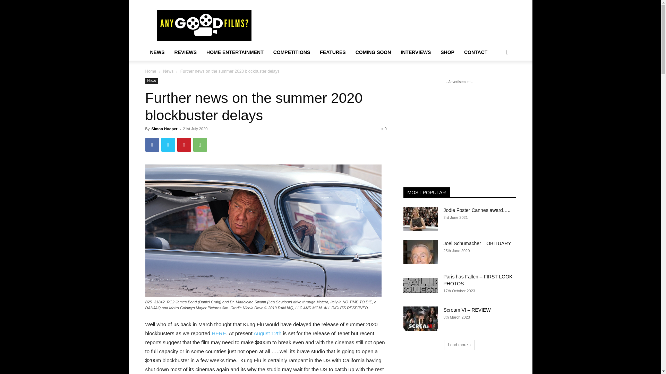  Describe the element at coordinates (185, 52) in the screenshot. I see `REVIEWS` at that location.